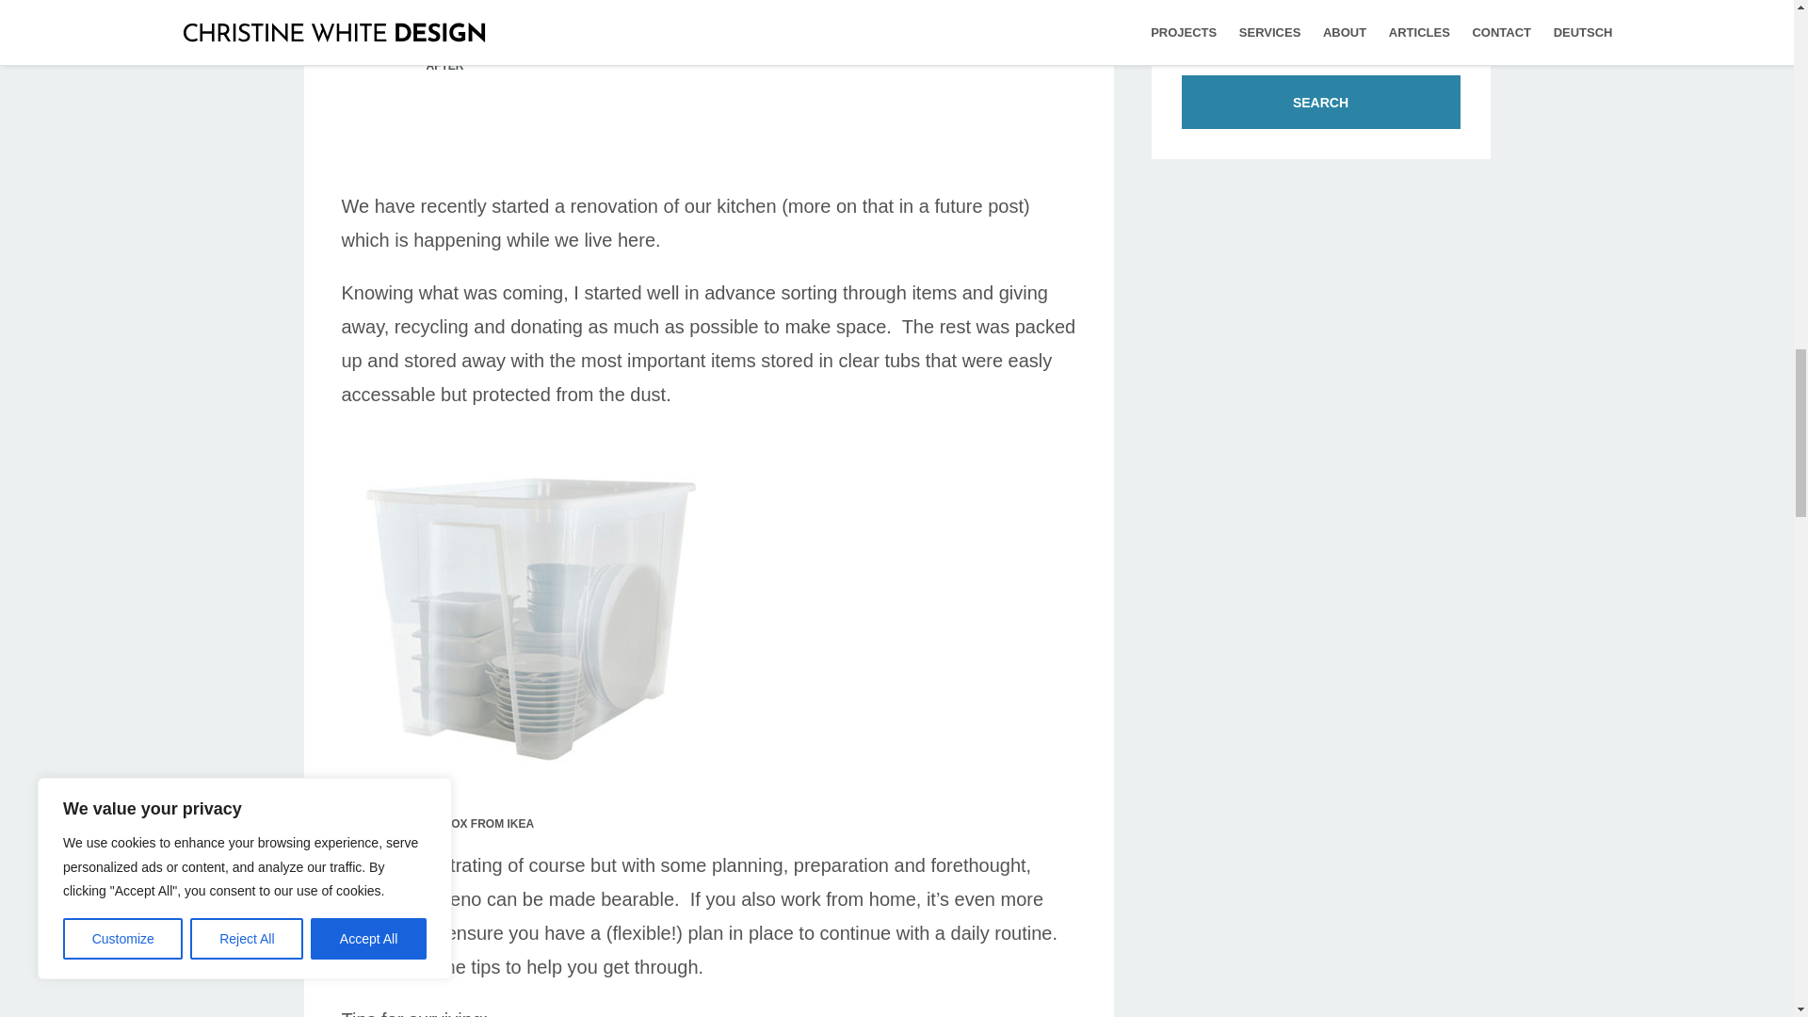  What do you see at coordinates (1319, 102) in the screenshot?
I see `Search` at bounding box center [1319, 102].